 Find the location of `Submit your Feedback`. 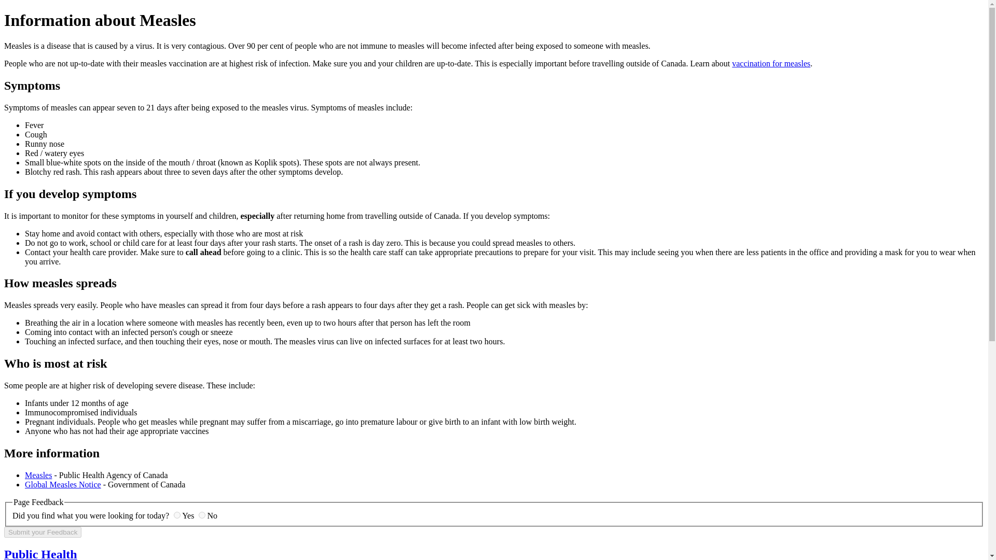

Submit your Feedback is located at coordinates (43, 532).